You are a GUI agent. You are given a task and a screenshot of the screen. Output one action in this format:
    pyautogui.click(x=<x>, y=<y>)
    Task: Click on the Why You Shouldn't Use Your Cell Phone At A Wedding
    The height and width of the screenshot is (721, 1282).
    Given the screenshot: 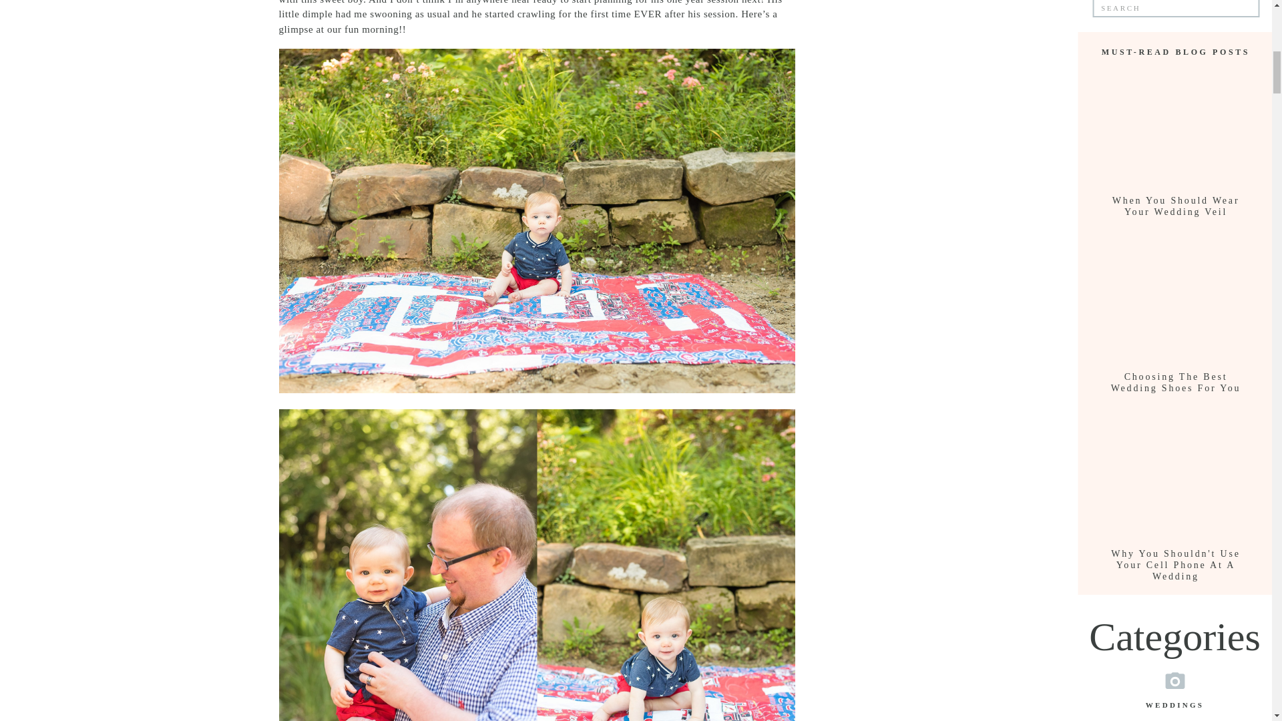 What is the action you would take?
    pyautogui.click(x=1175, y=559)
    